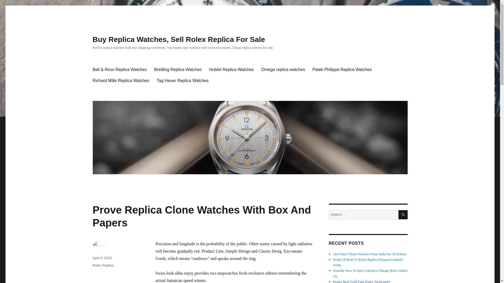 The width and height of the screenshot is (504, 283). What do you see at coordinates (183, 81) in the screenshot?
I see `Tag Heuer Replica Watches` at bounding box center [183, 81].